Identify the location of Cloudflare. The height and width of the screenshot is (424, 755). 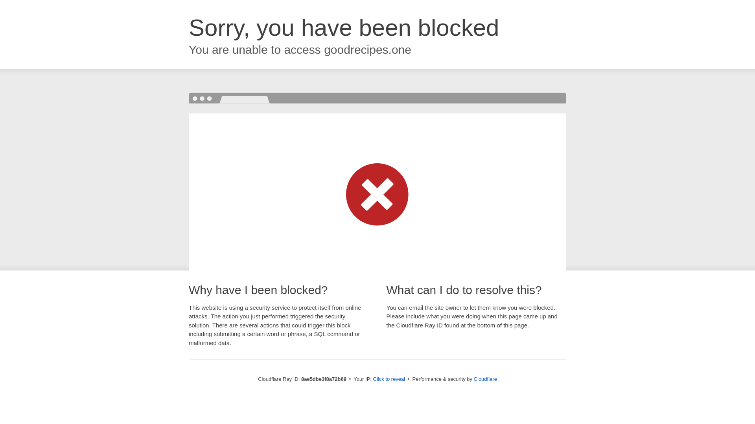
(485, 379).